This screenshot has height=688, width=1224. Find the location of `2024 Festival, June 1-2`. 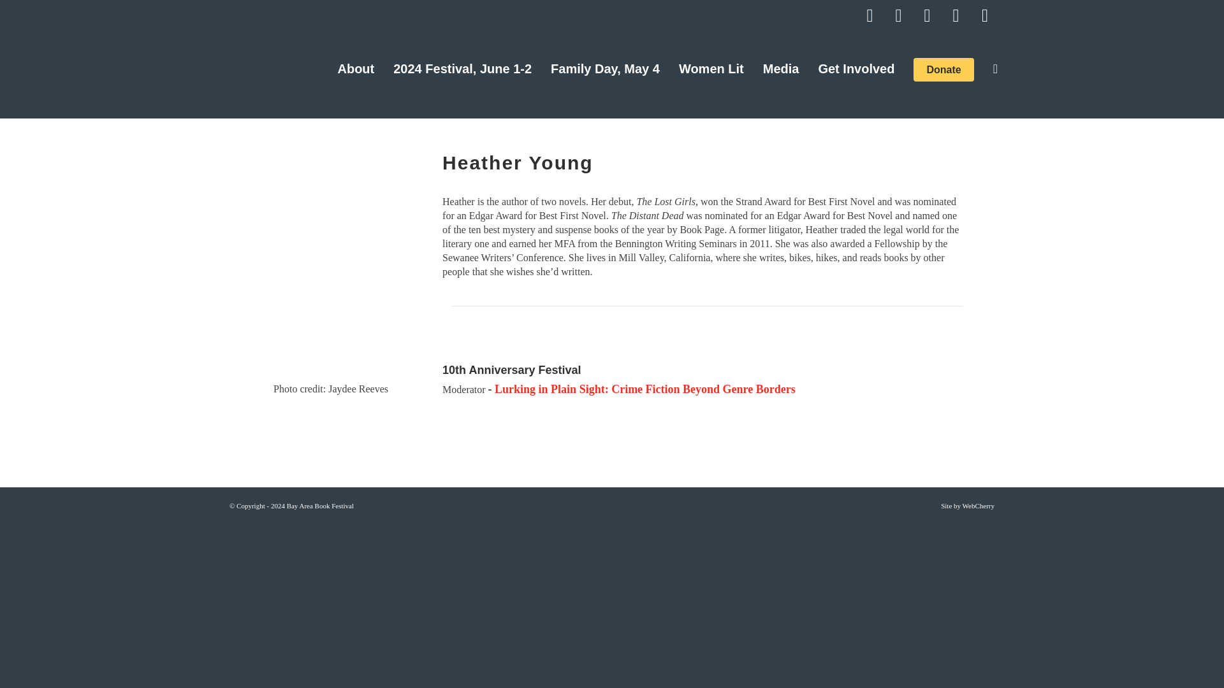

2024 Festival, June 1-2 is located at coordinates (462, 69).